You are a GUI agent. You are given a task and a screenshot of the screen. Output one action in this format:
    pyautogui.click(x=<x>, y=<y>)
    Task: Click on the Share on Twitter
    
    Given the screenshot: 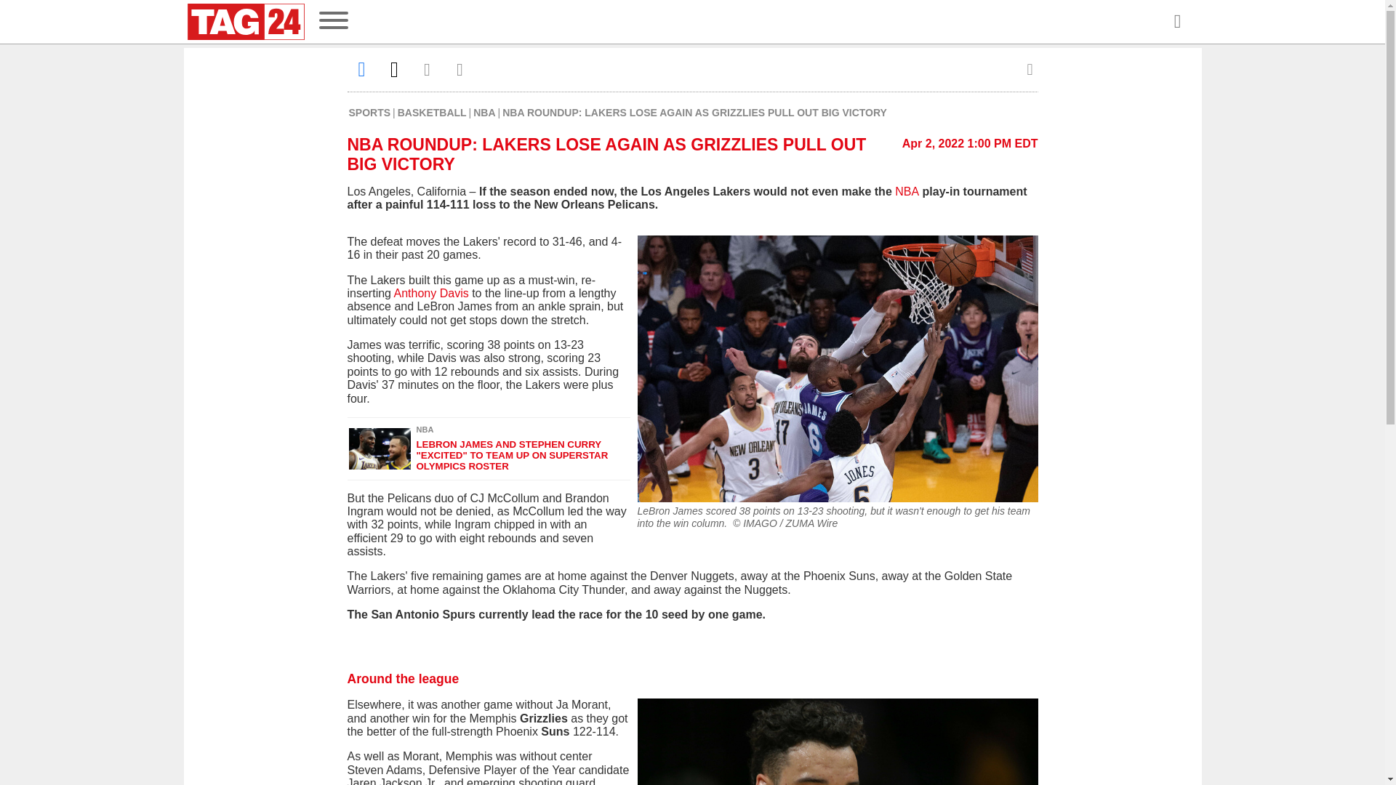 What is the action you would take?
    pyautogui.click(x=394, y=69)
    